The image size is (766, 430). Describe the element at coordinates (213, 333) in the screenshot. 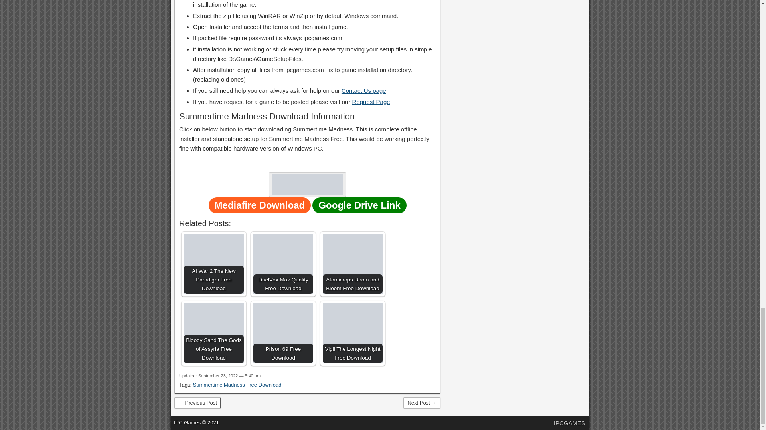

I see `Bloody Sand The Gods of Assyria Free Download` at that location.